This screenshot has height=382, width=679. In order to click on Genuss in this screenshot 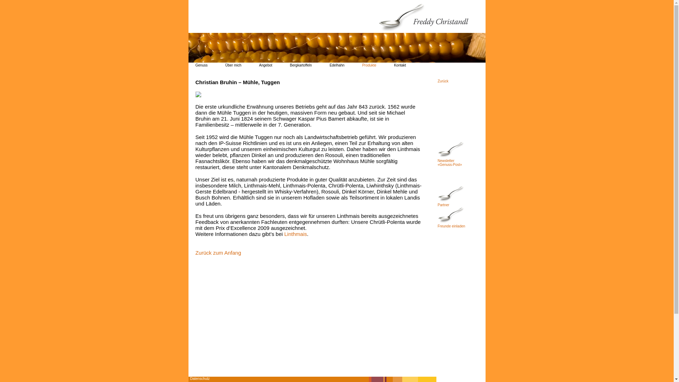, I will do `click(201, 65)`.